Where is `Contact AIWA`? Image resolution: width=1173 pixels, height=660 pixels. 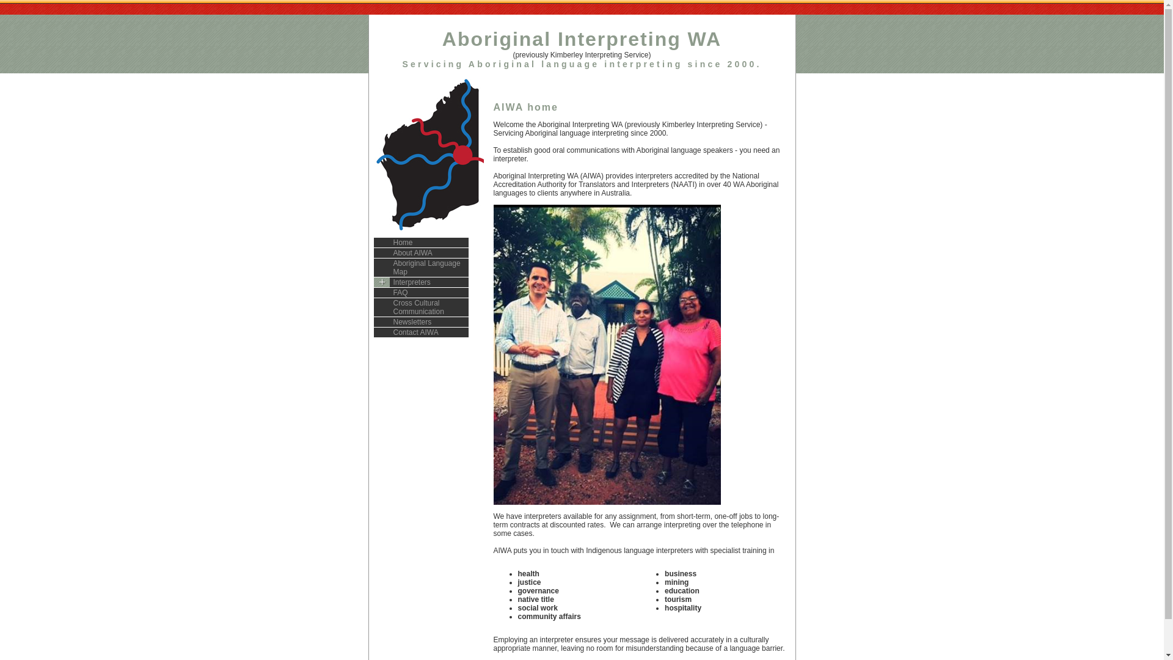
Contact AIWA is located at coordinates (422, 332).